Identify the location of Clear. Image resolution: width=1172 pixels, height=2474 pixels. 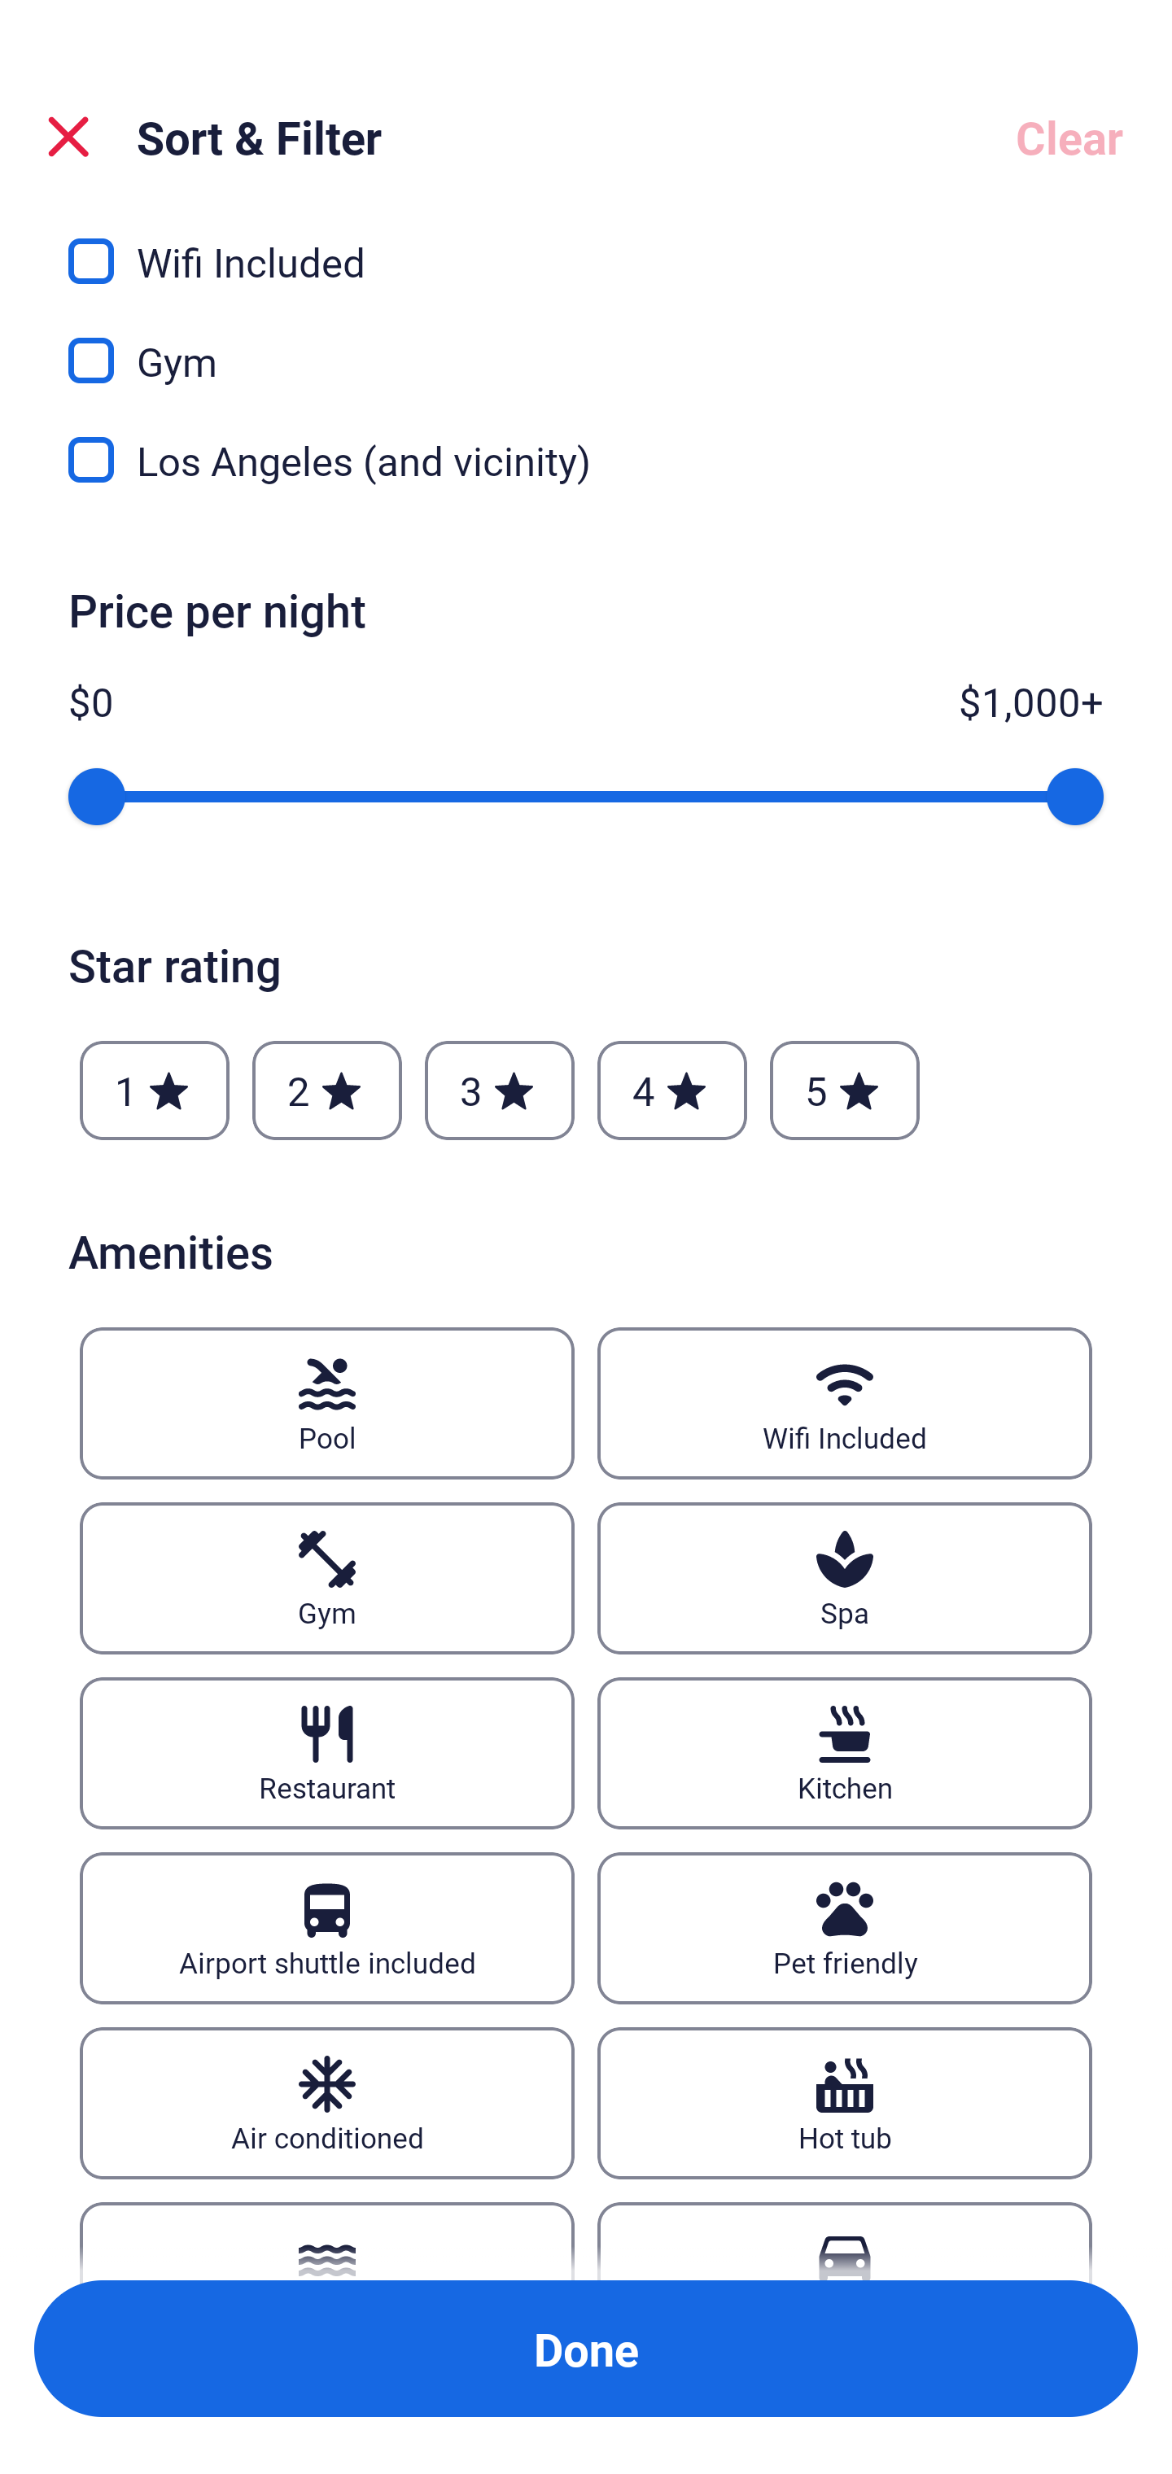
(1069, 137).